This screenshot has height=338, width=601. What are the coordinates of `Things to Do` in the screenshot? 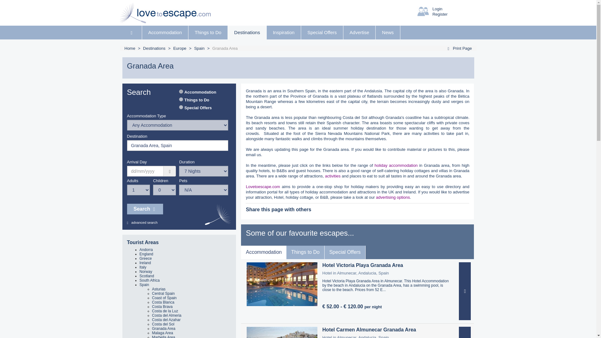 It's located at (208, 33).